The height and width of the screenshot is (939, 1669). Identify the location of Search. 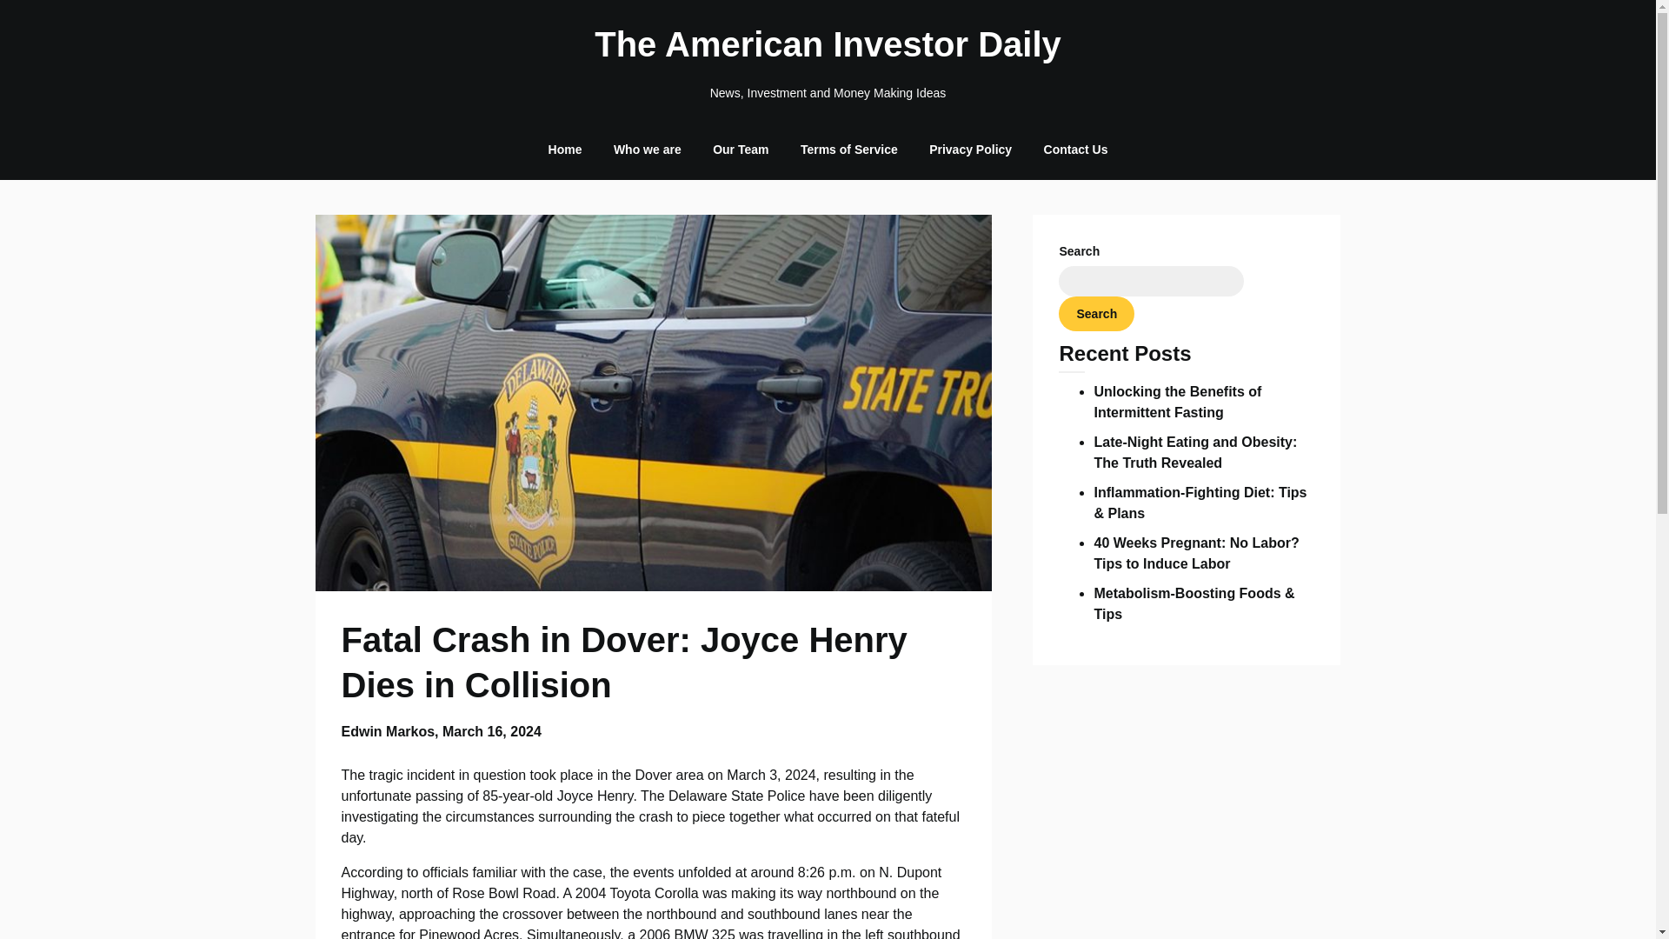
(1096, 314).